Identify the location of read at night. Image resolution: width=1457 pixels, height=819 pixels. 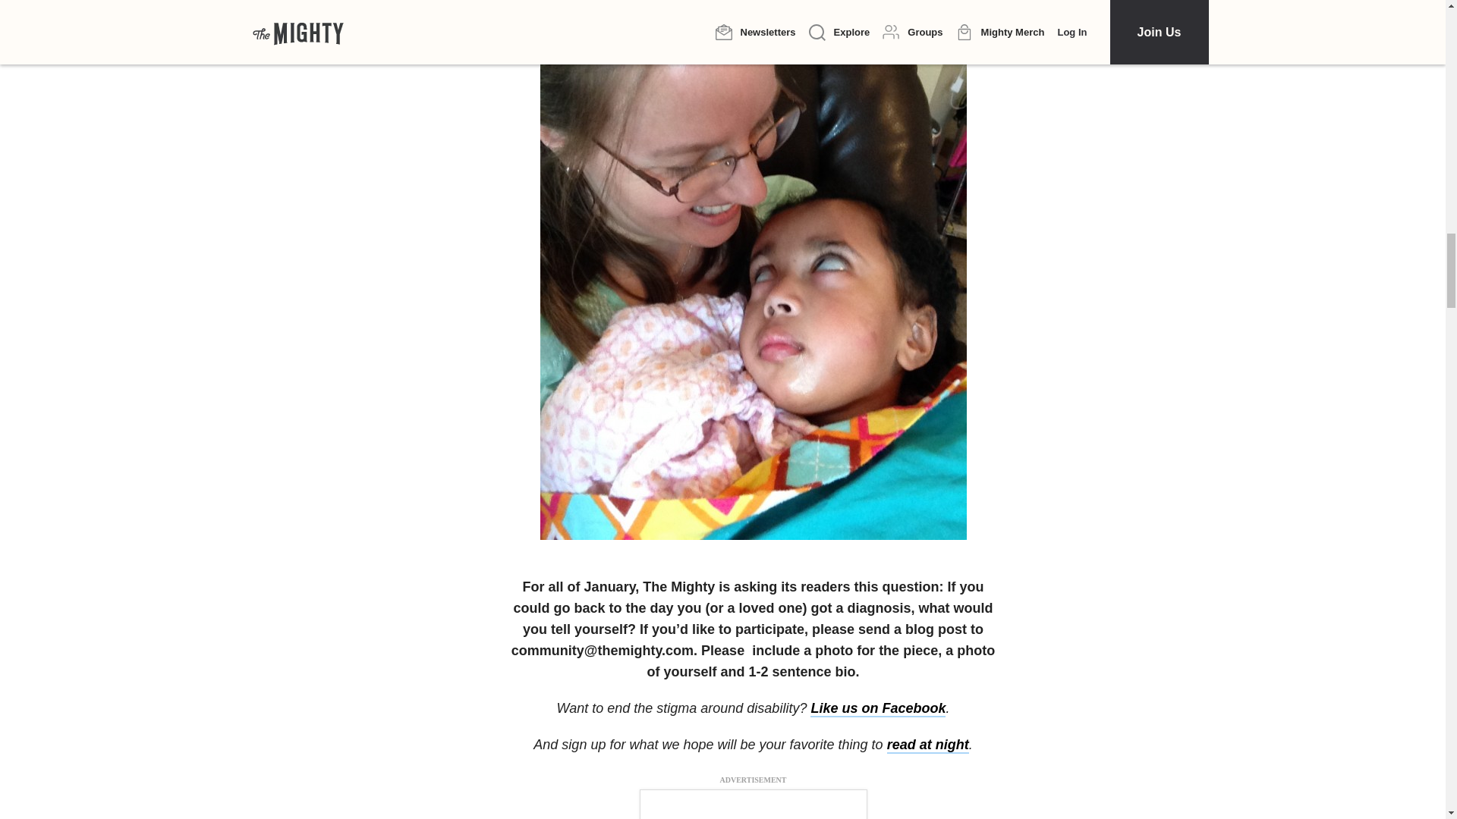
(927, 745).